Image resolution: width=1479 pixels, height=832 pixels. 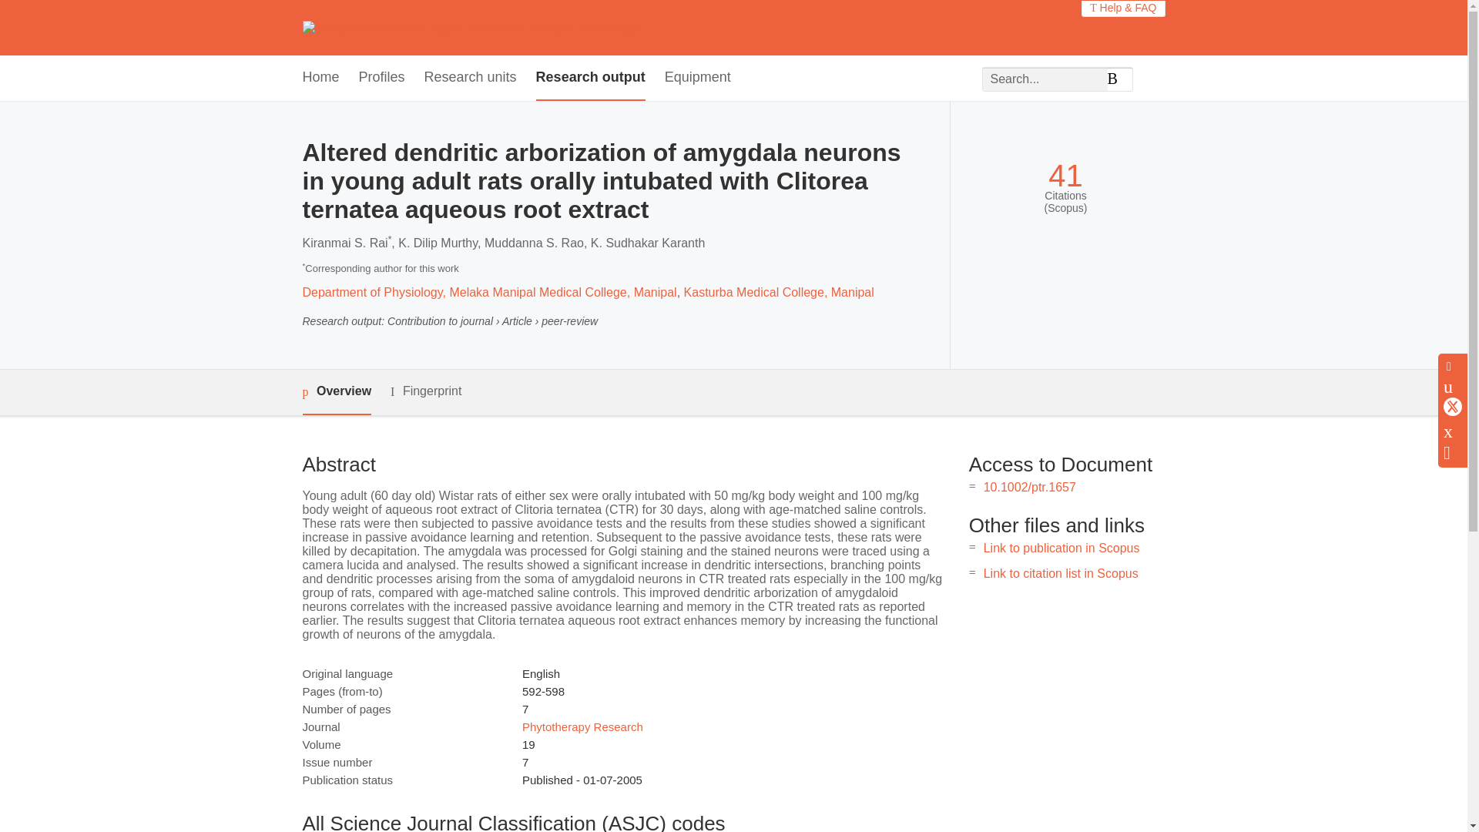 I want to click on Profiles, so click(x=382, y=78).